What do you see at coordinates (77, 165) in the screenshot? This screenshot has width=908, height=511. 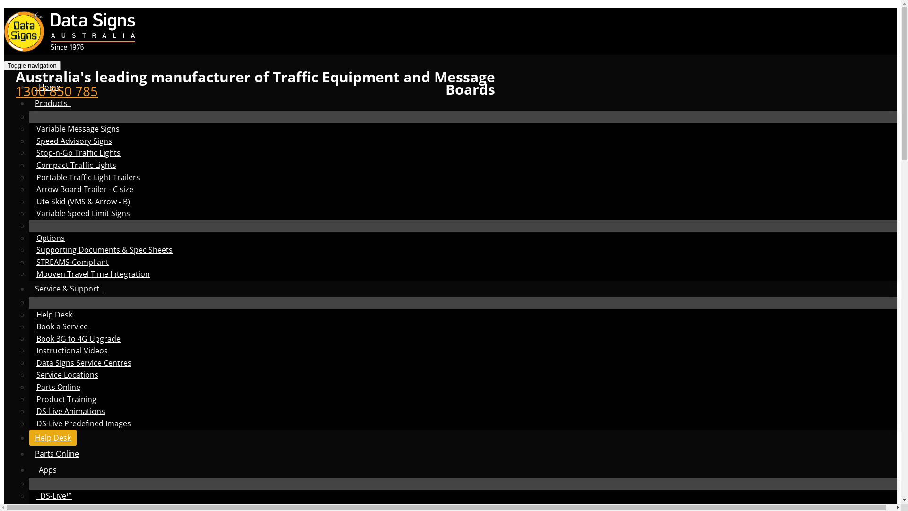 I see `Compact Traffic Lights` at bounding box center [77, 165].